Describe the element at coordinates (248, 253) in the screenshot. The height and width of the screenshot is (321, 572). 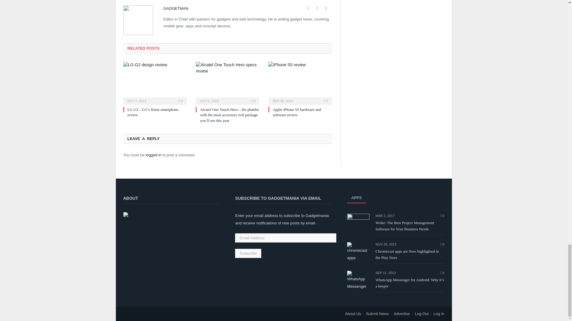
I see `Subscribe` at that location.